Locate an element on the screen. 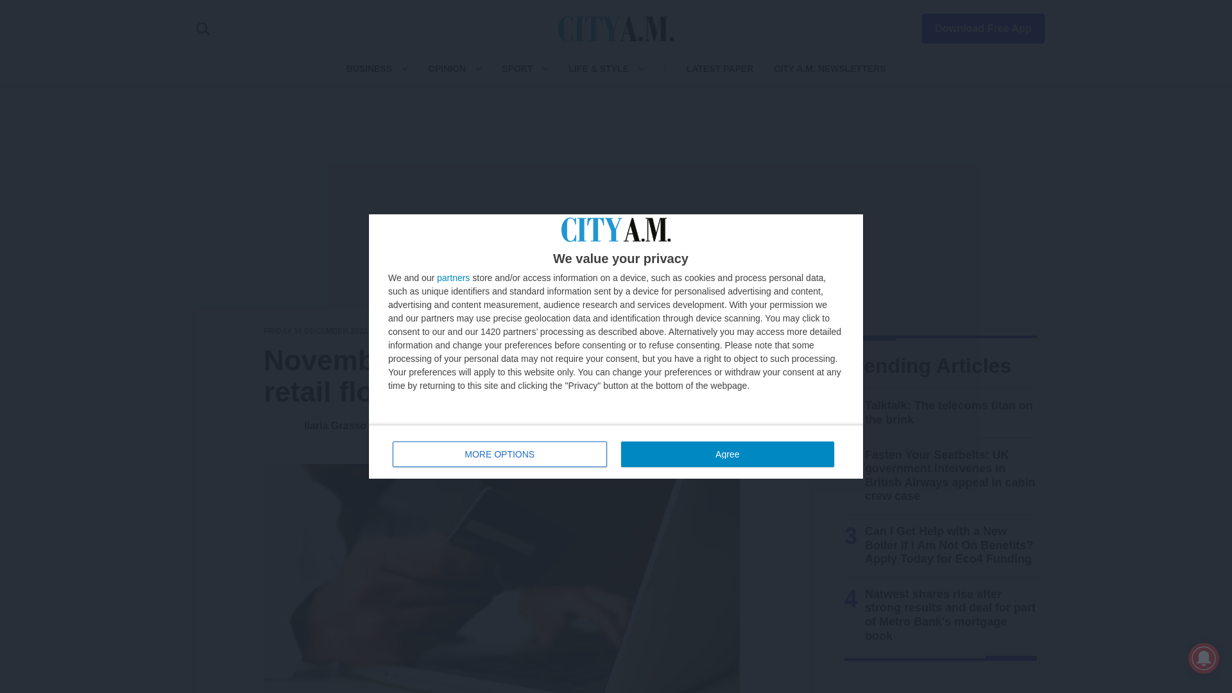 The image size is (1232, 693). BUSINESS is located at coordinates (727, 454).